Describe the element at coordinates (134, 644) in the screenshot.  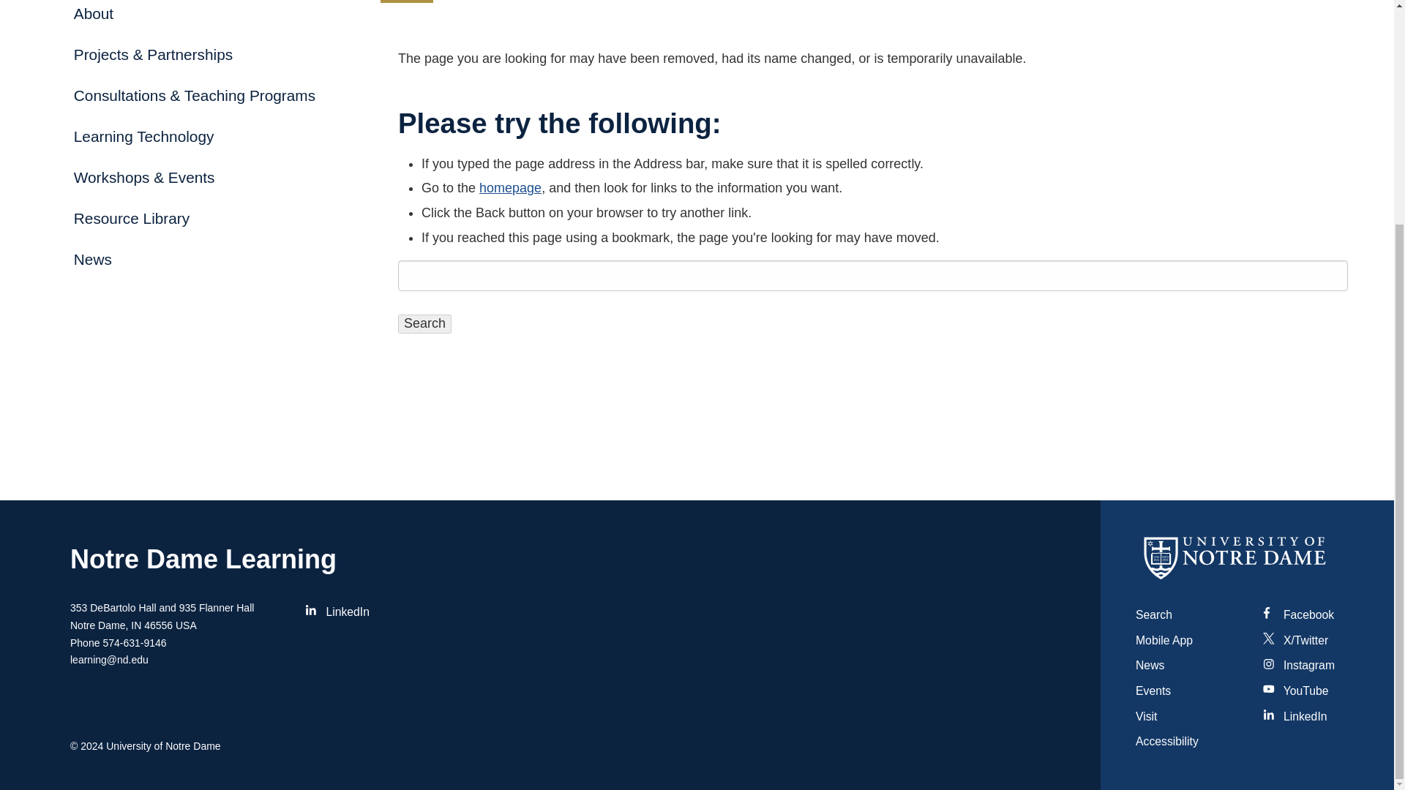
I see `574-631-9146` at that location.